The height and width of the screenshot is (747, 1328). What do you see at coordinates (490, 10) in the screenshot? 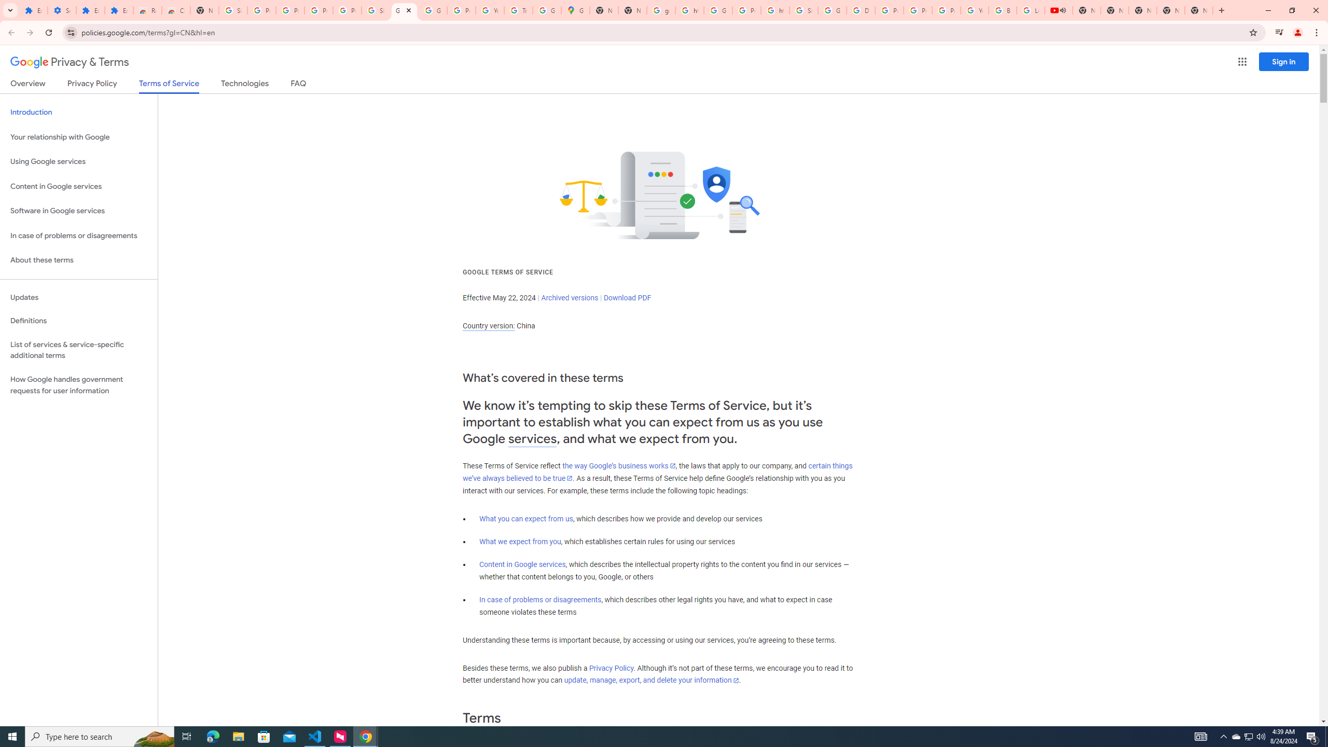
I see `YouTube` at bounding box center [490, 10].